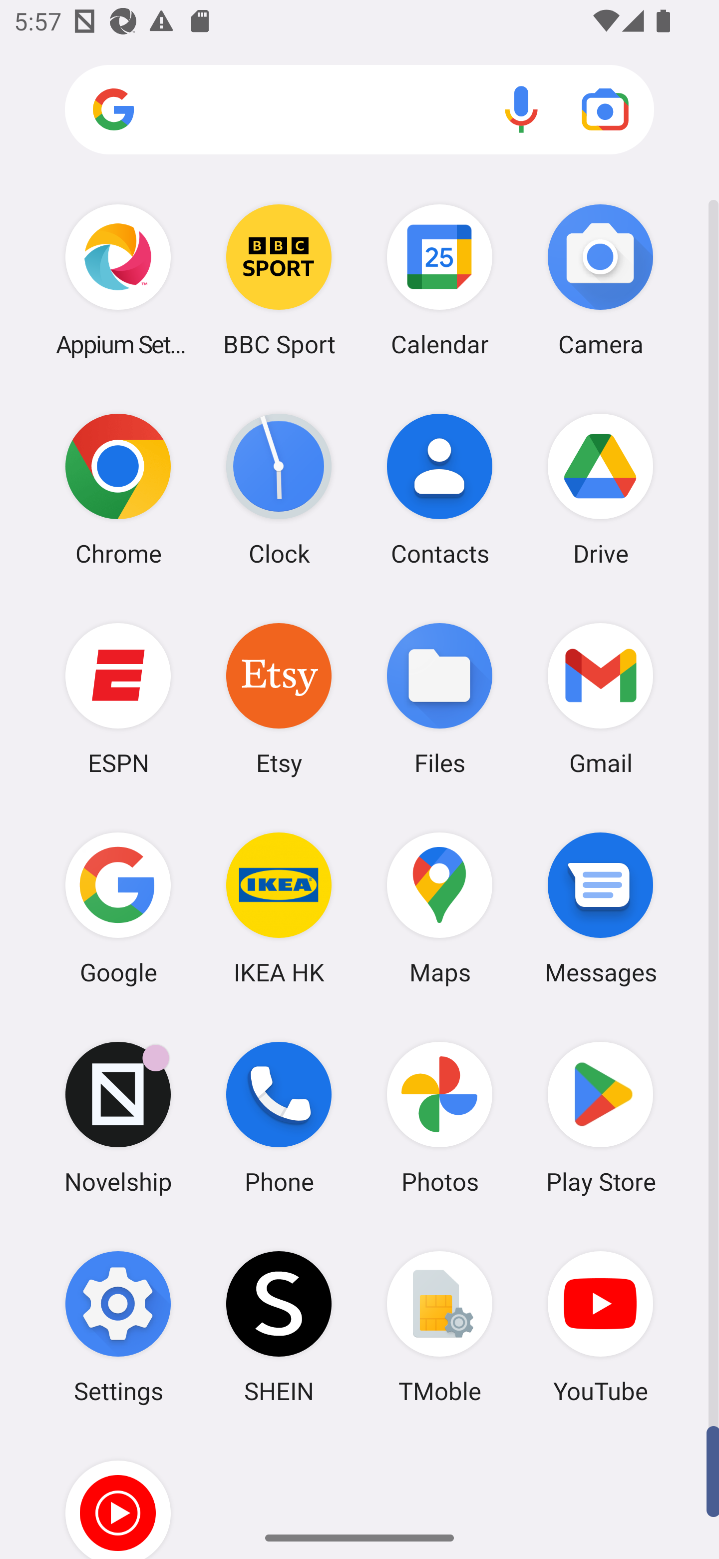 This screenshot has height=1559, width=719. What do you see at coordinates (440, 1327) in the screenshot?
I see `TMoble` at bounding box center [440, 1327].